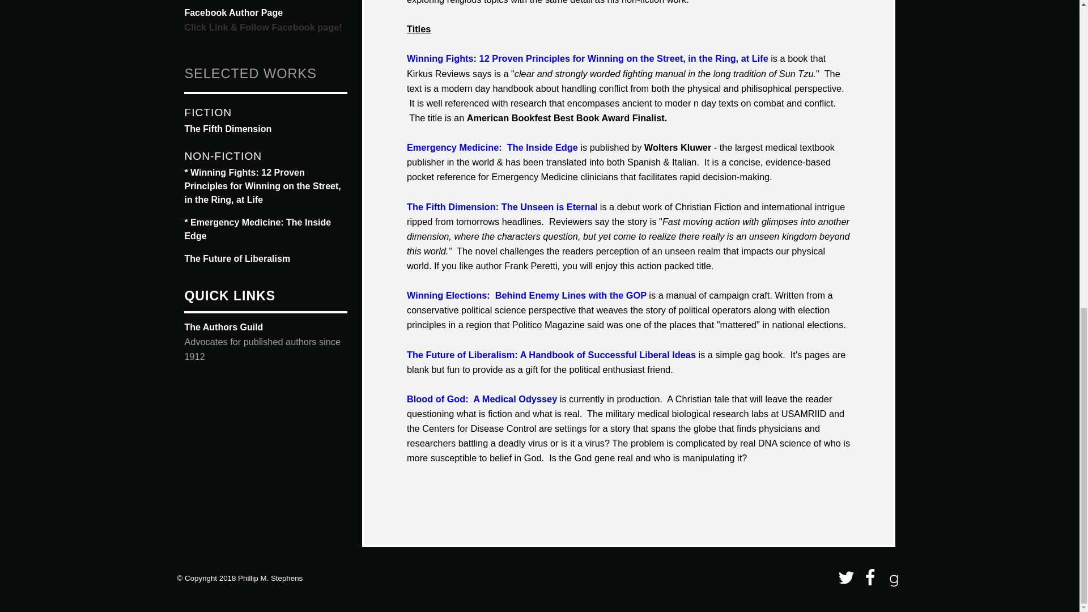 This screenshot has height=612, width=1088. What do you see at coordinates (233, 12) in the screenshot?
I see `Facebook Author Page` at bounding box center [233, 12].